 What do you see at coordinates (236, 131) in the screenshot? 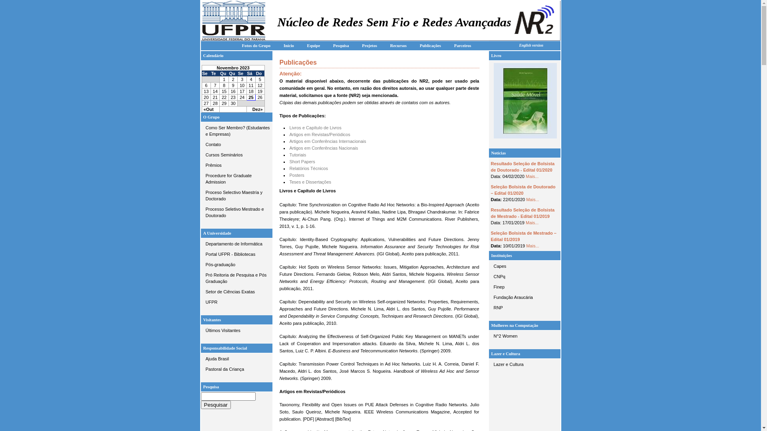
I see `Como Ser Membro? (Estudantes e Empresas)` at bounding box center [236, 131].